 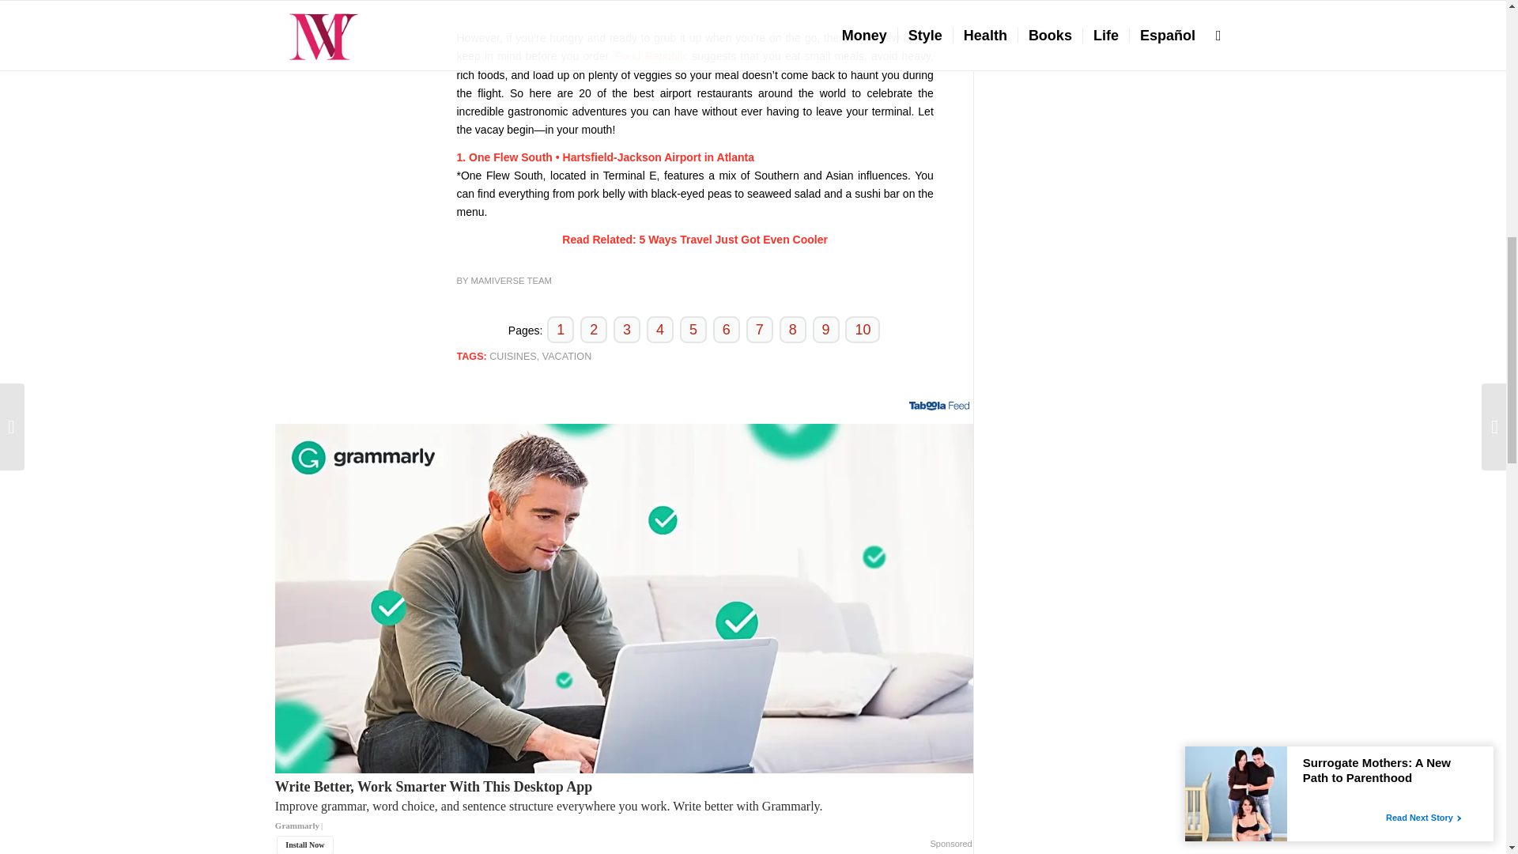 I want to click on 3rd party ad content, so click(x=695, y=9).